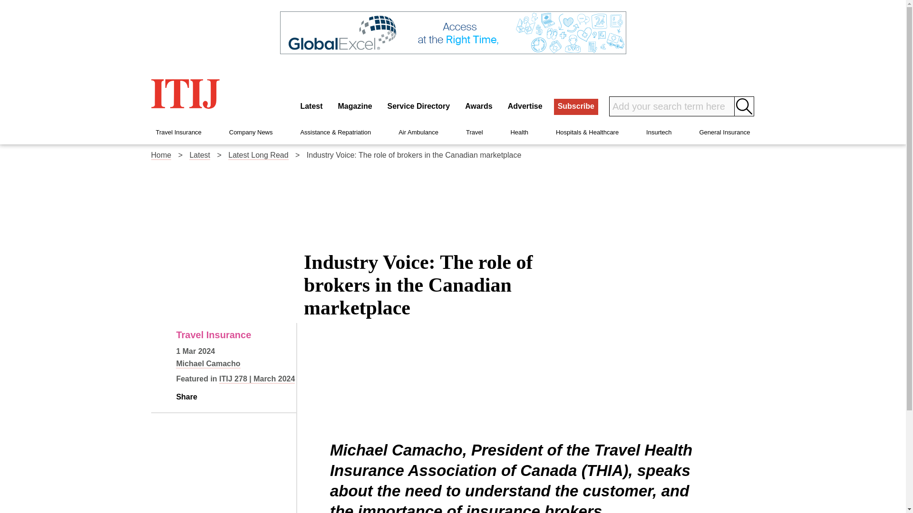  Describe the element at coordinates (208, 364) in the screenshot. I see `View information about this author` at that location.